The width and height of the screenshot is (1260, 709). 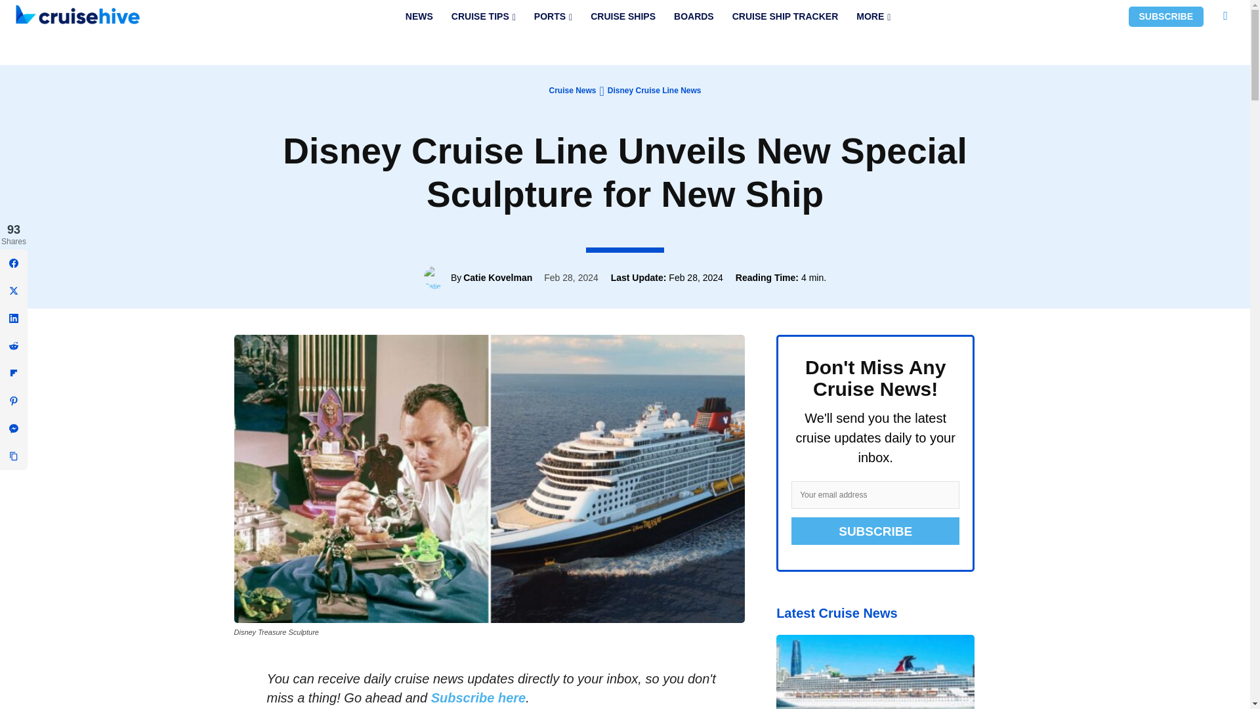 What do you see at coordinates (1165, 16) in the screenshot?
I see `SUBSCRIBE` at bounding box center [1165, 16].